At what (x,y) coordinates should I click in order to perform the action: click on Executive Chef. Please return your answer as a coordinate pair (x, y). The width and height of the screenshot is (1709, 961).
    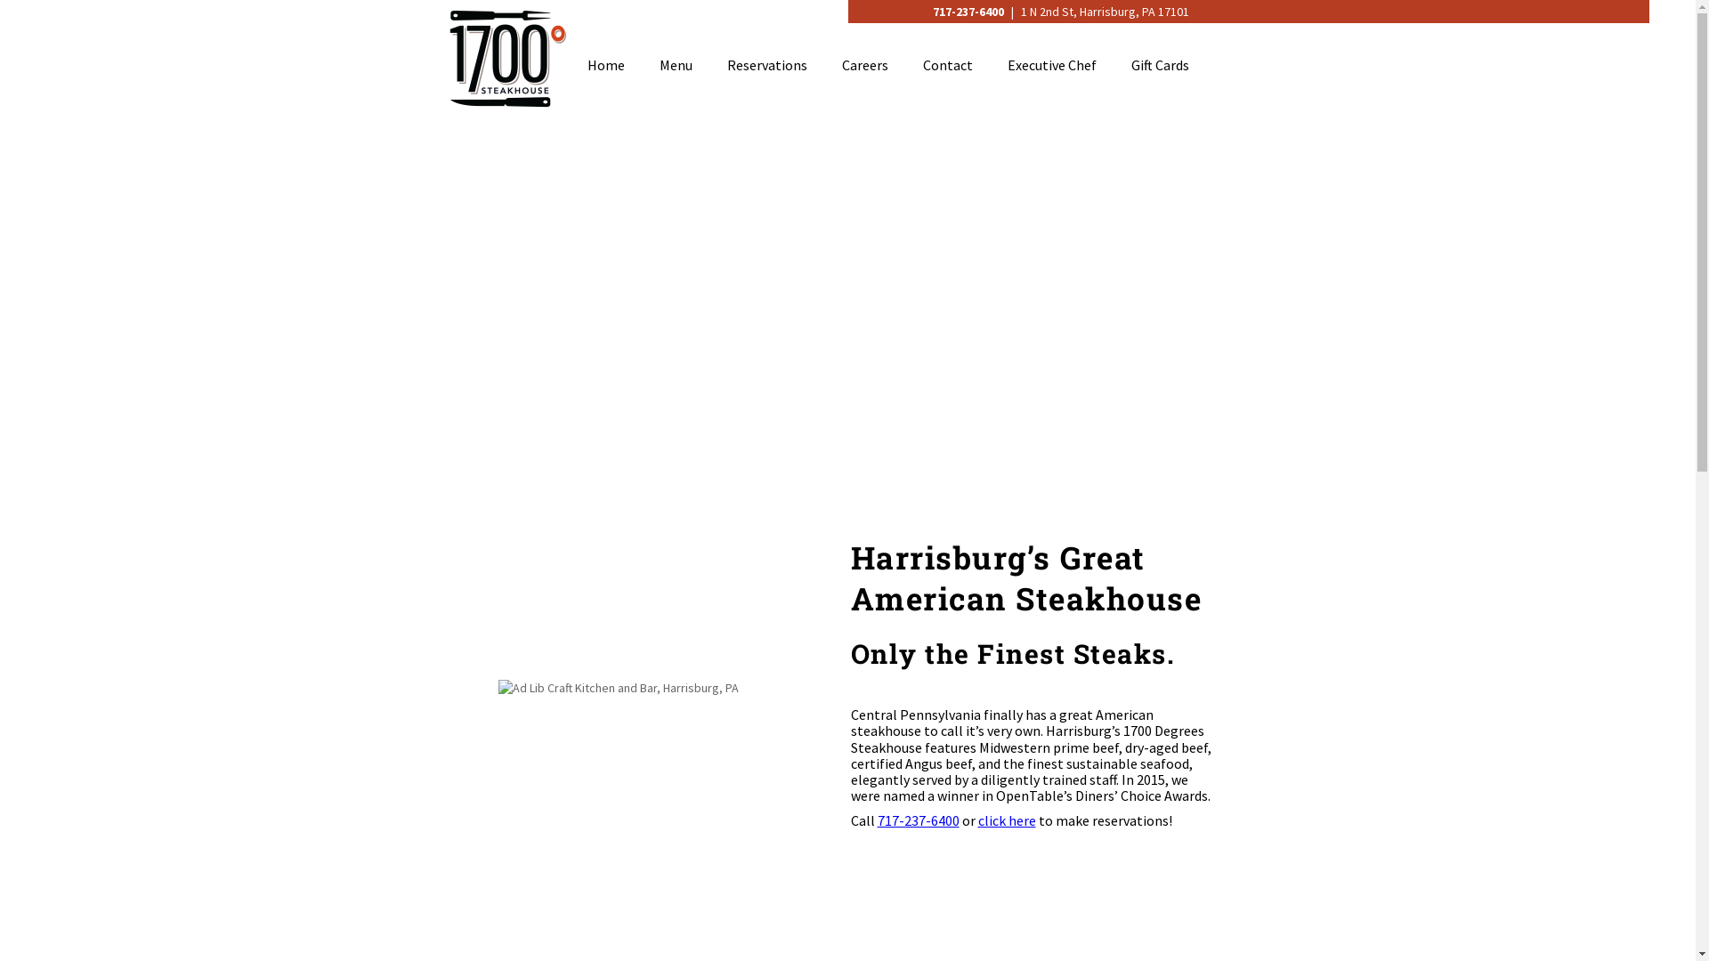
    Looking at the image, I should click on (1052, 65).